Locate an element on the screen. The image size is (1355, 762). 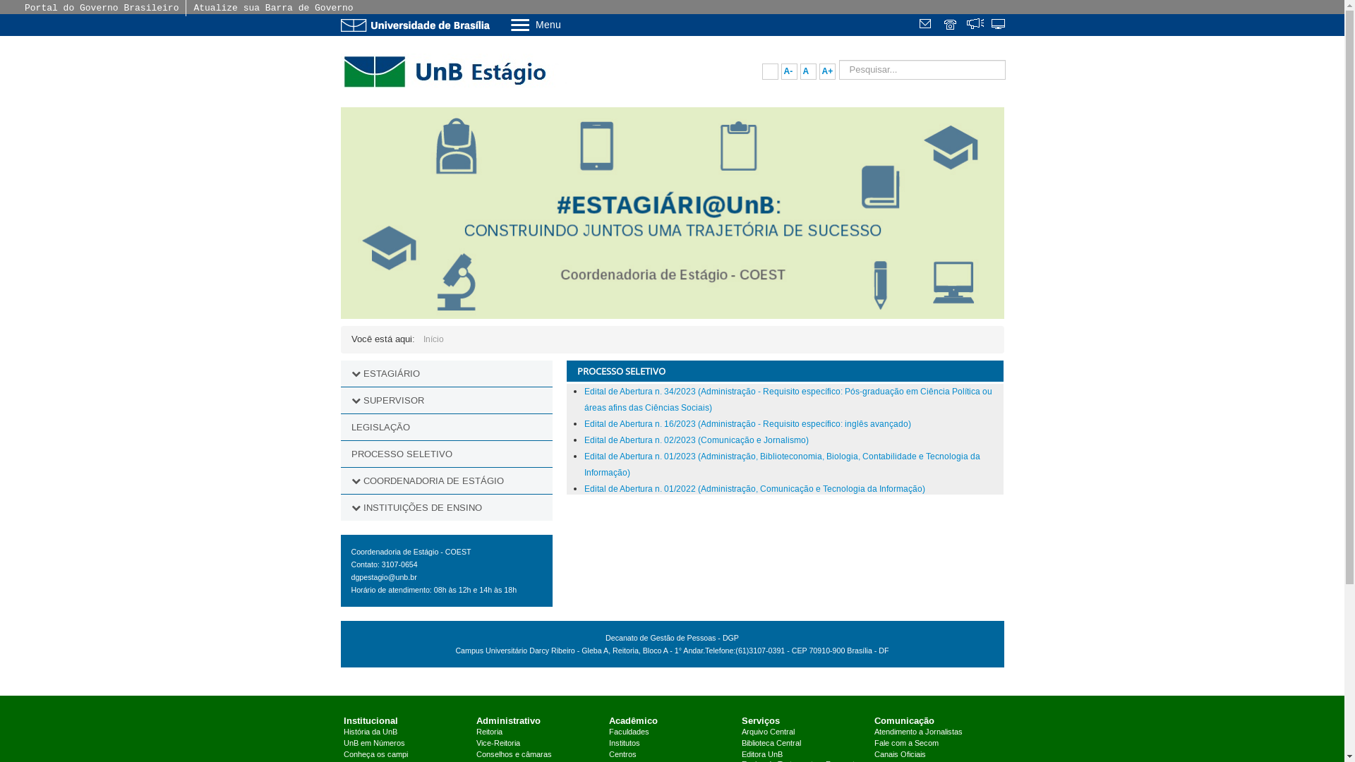
Webmail is located at coordinates (927, 25).